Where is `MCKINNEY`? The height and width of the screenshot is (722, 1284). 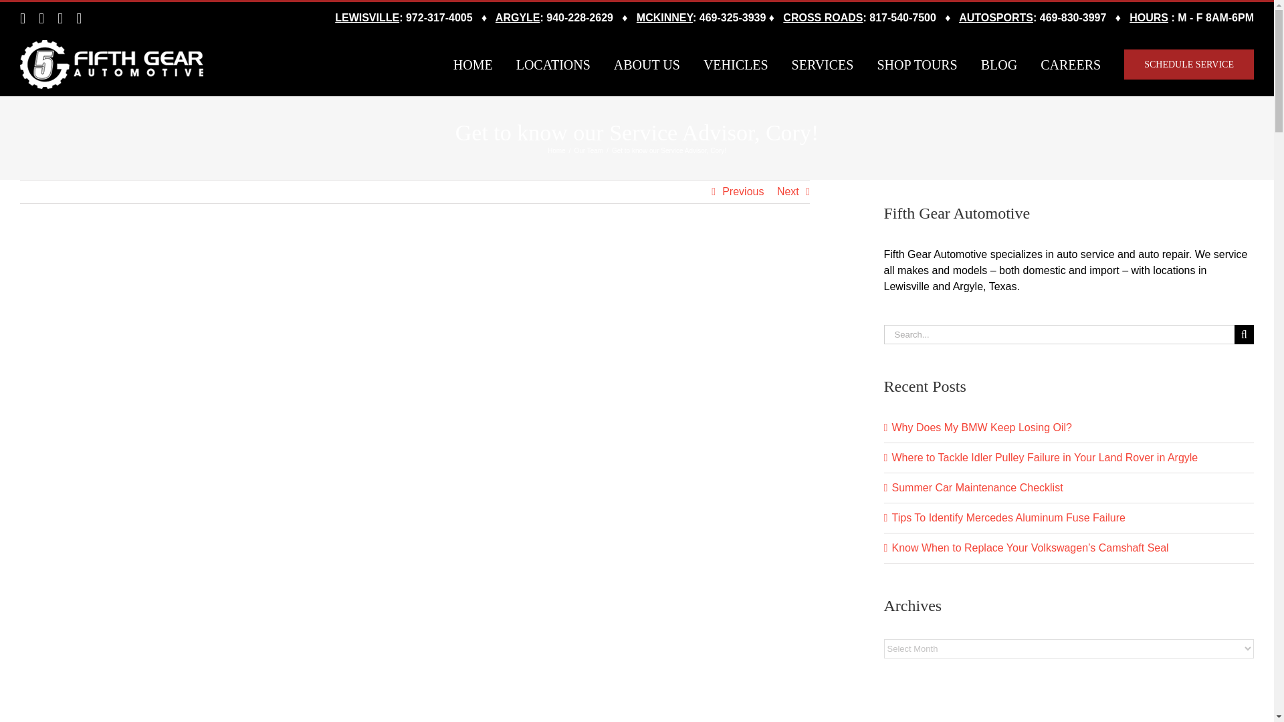 MCKINNEY is located at coordinates (665, 17).